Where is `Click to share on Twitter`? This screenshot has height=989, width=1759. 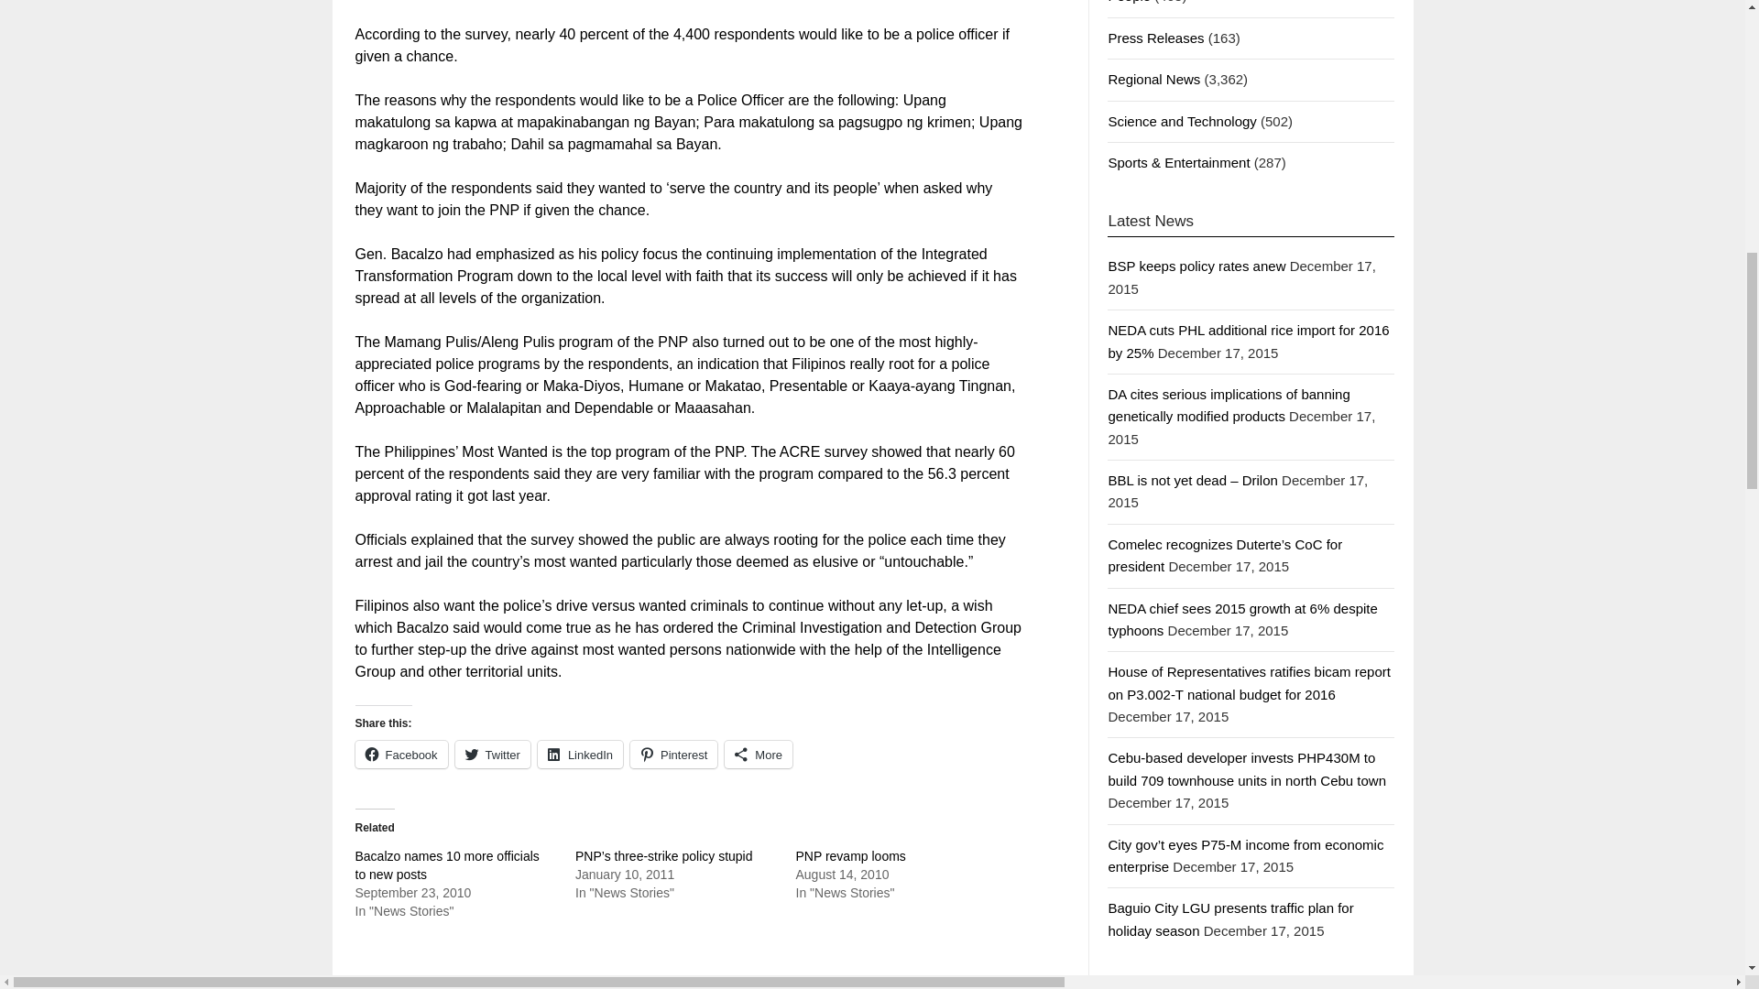
Click to share on Twitter is located at coordinates (493, 755).